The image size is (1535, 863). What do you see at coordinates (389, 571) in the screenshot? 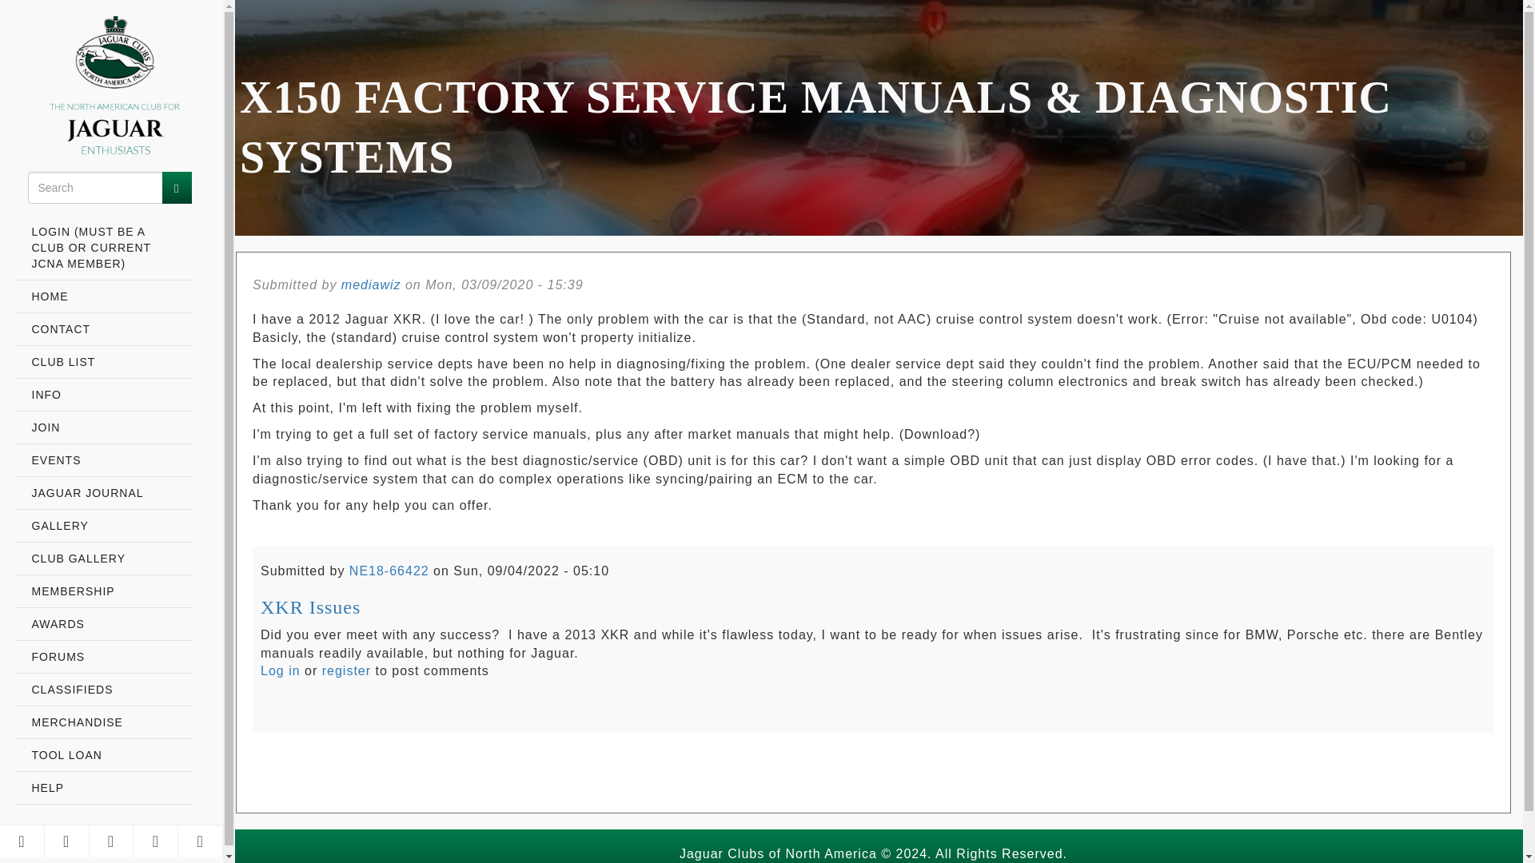
I see `View user profile.` at bounding box center [389, 571].